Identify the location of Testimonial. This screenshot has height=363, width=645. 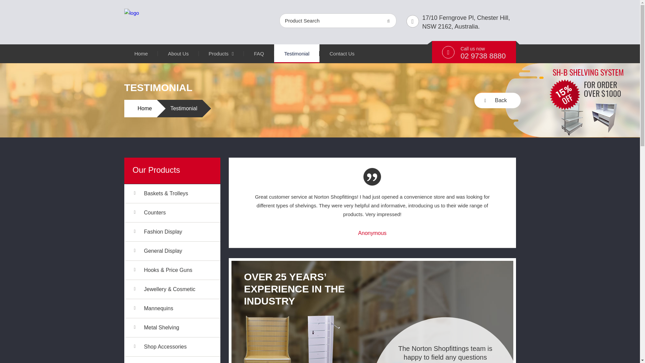
(297, 53).